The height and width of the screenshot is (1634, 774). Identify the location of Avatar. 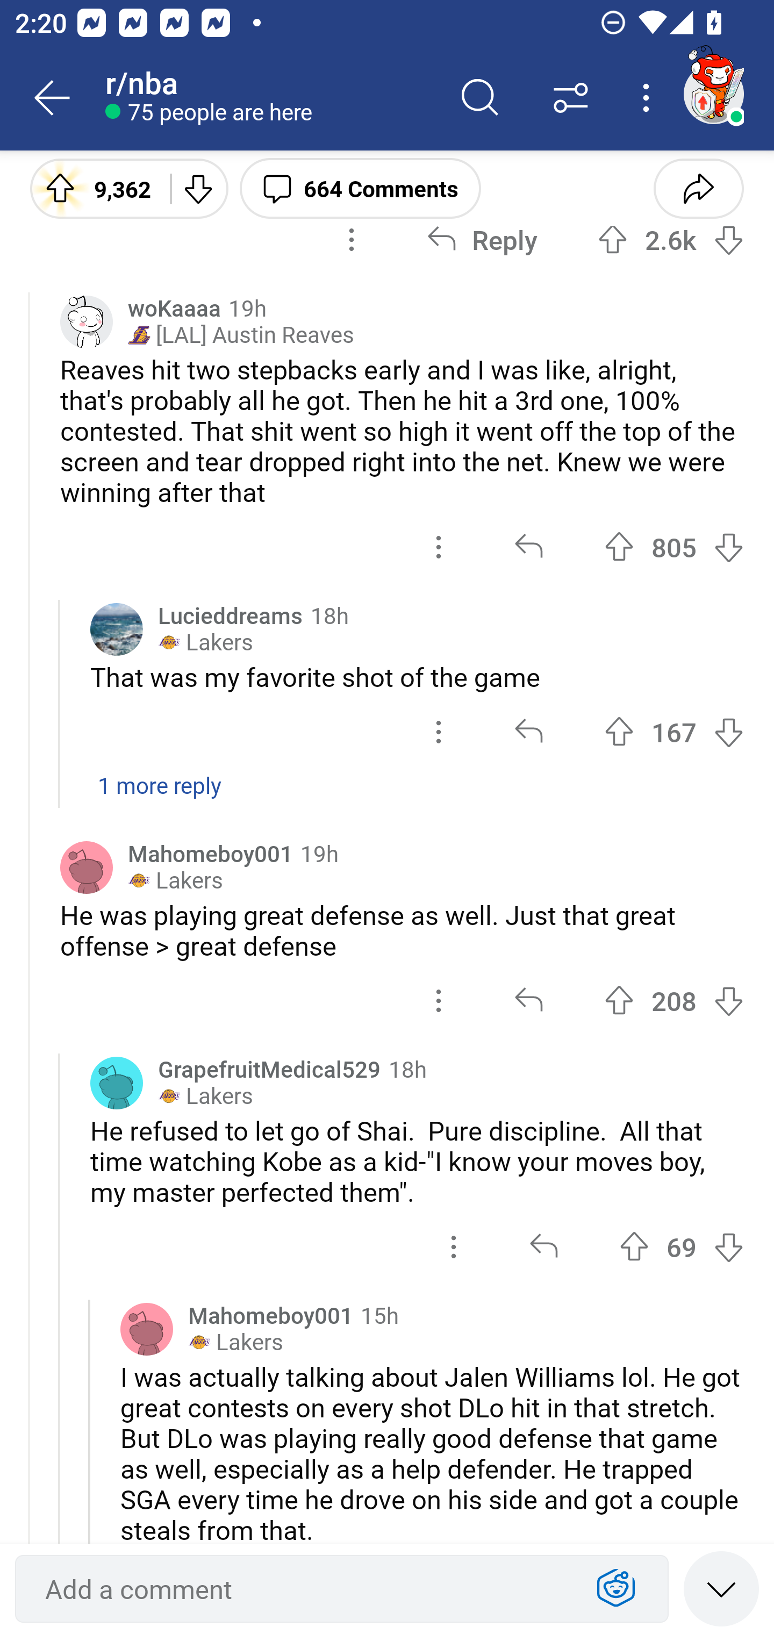
(117, 629).